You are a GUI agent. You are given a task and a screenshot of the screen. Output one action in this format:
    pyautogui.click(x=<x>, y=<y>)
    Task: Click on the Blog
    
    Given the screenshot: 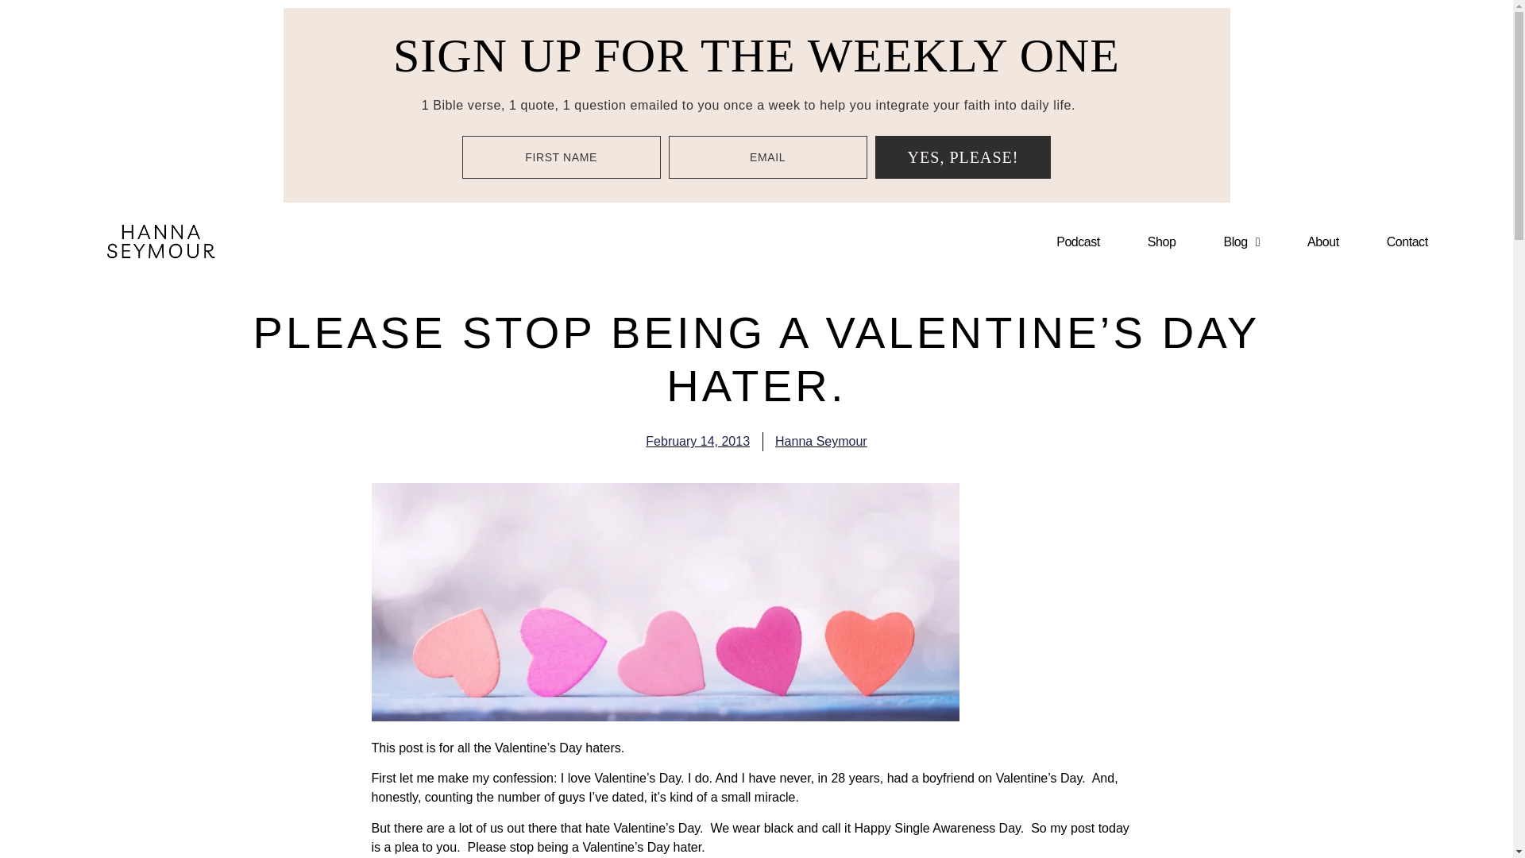 What is the action you would take?
    pyautogui.click(x=1241, y=242)
    